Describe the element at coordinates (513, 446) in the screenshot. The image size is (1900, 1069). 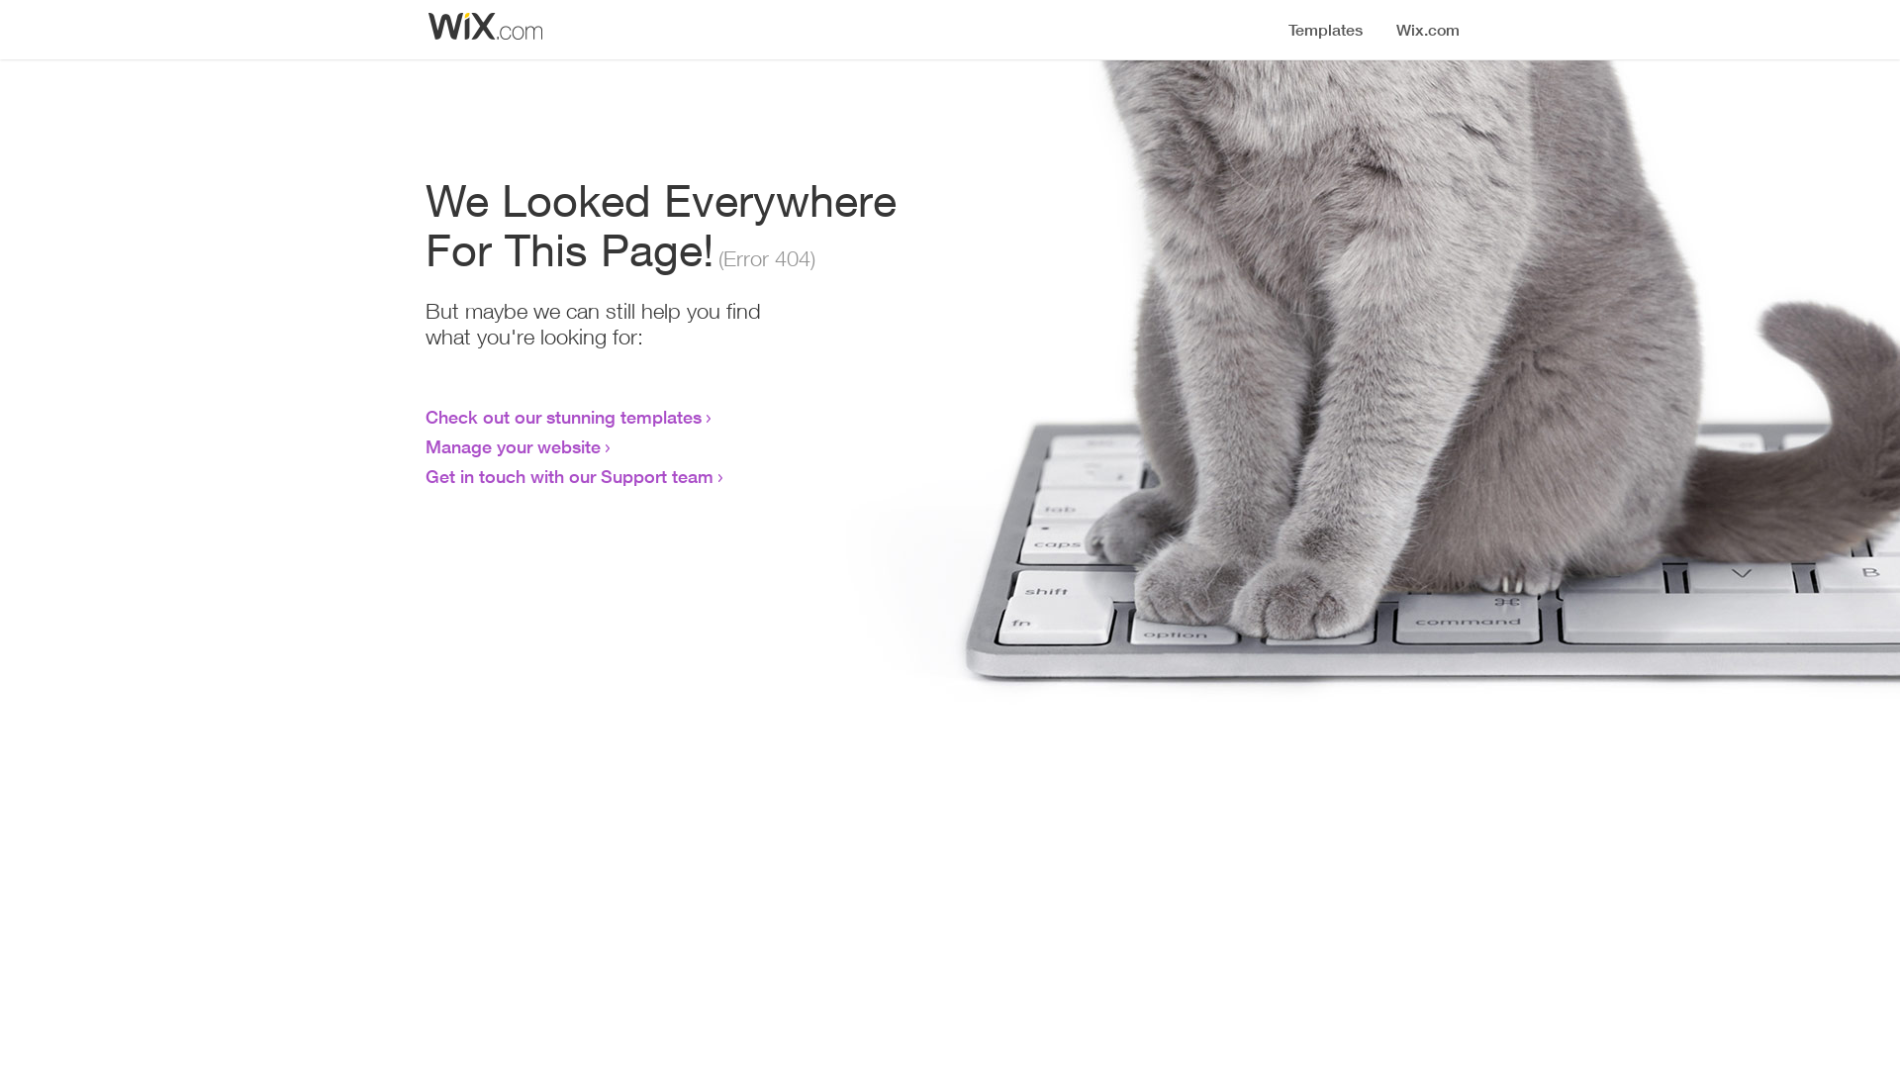
I see `Manage your website` at that location.